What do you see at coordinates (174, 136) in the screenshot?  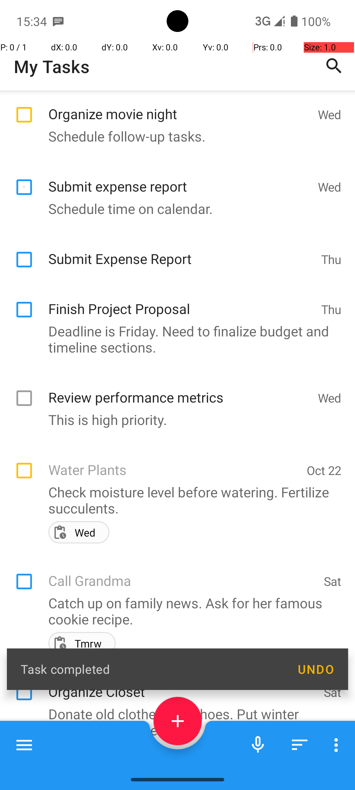 I see `Schedule follow-up tasks.` at bounding box center [174, 136].